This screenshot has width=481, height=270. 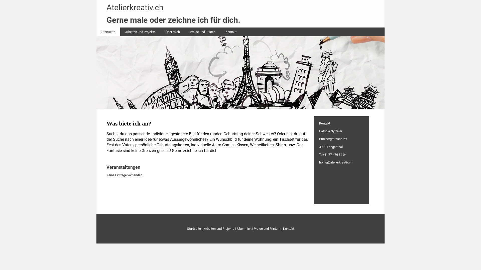 I want to click on Startseite, so click(x=108, y=32).